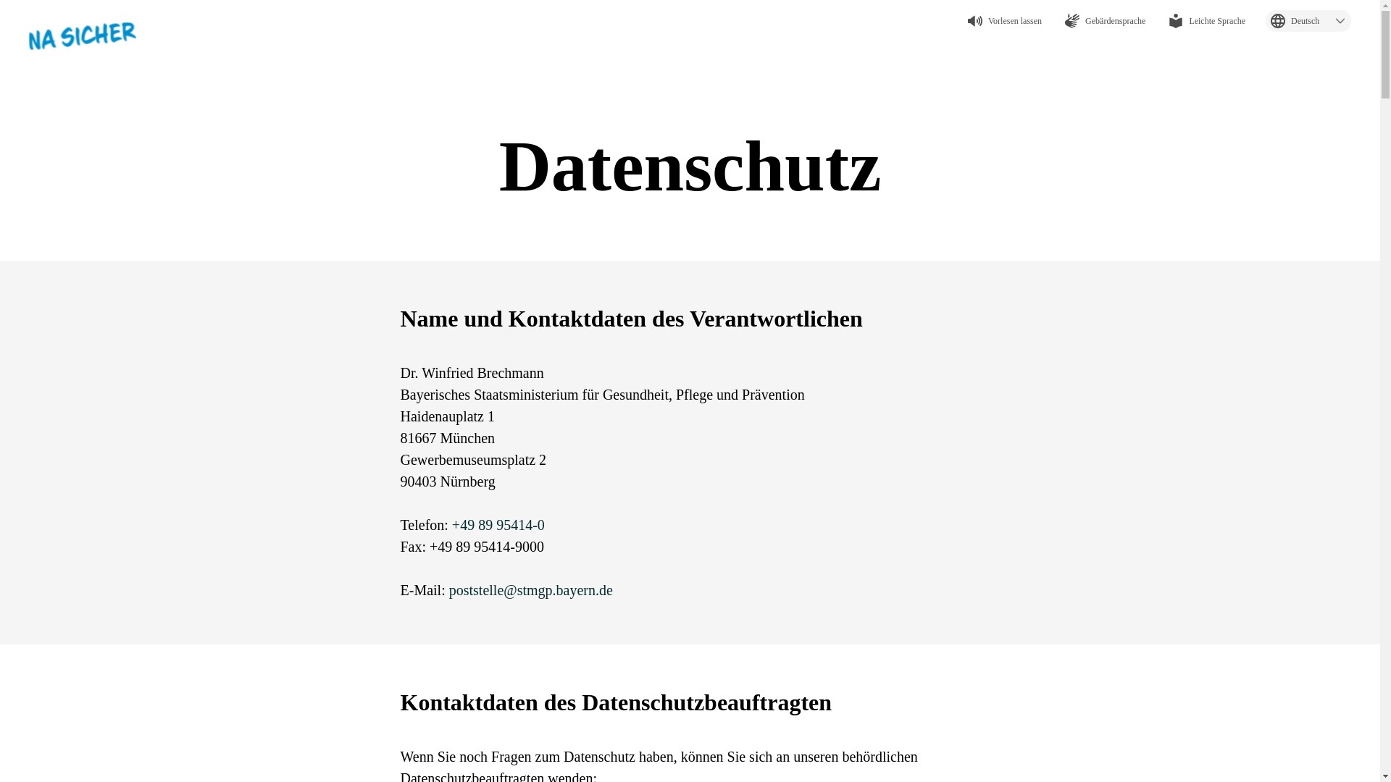  I want to click on poststelle@stmgp.bayern.de, so click(531, 590).